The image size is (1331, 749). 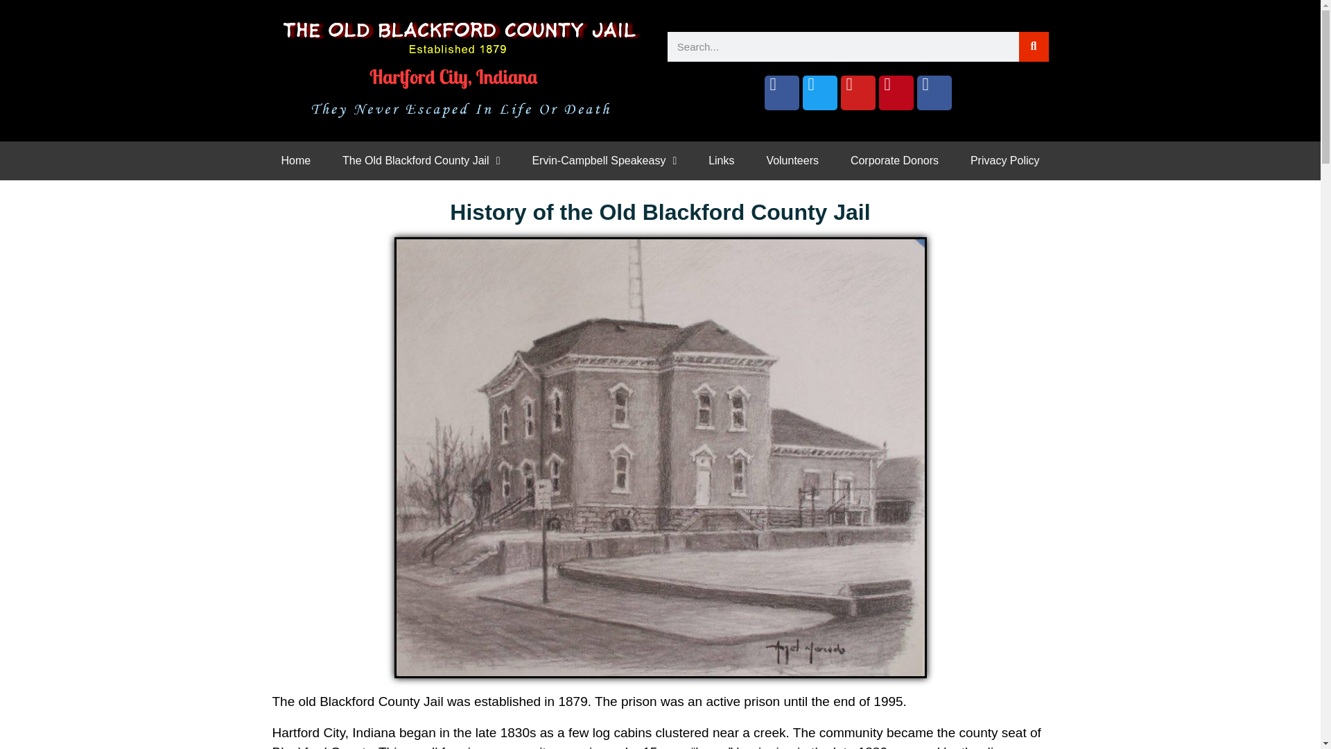 What do you see at coordinates (1004, 161) in the screenshot?
I see `Privacy Policy` at bounding box center [1004, 161].